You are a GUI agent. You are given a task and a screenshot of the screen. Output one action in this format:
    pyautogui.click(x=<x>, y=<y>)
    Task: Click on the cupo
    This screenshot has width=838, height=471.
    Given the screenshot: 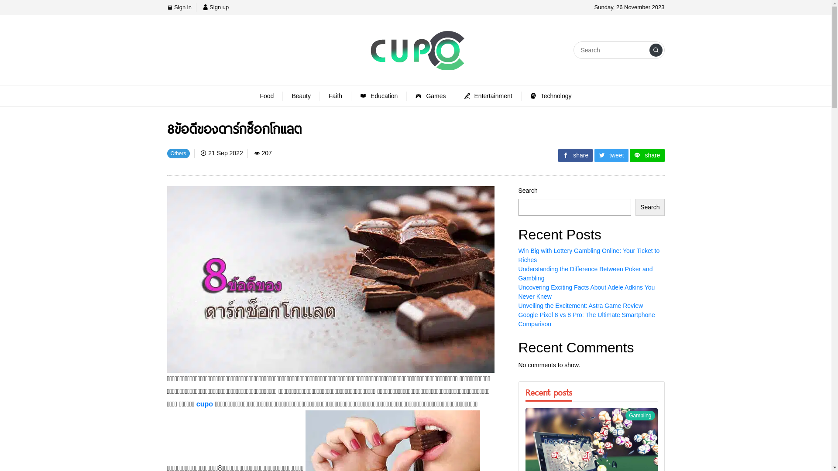 What is the action you would take?
    pyautogui.click(x=206, y=404)
    